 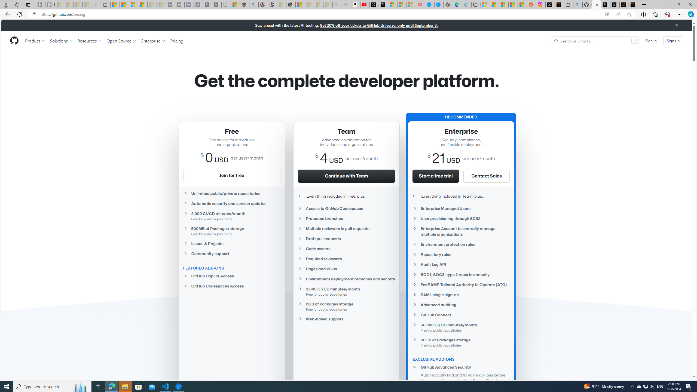 I want to click on X - Sleeping, so click(x=217, y=5).